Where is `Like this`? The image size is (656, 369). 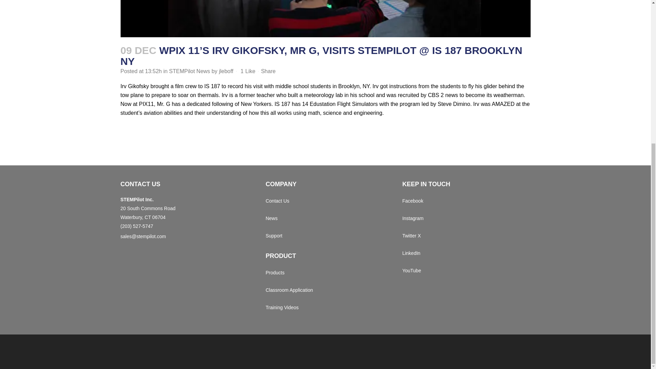 Like this is located at coordinates (248, 71).